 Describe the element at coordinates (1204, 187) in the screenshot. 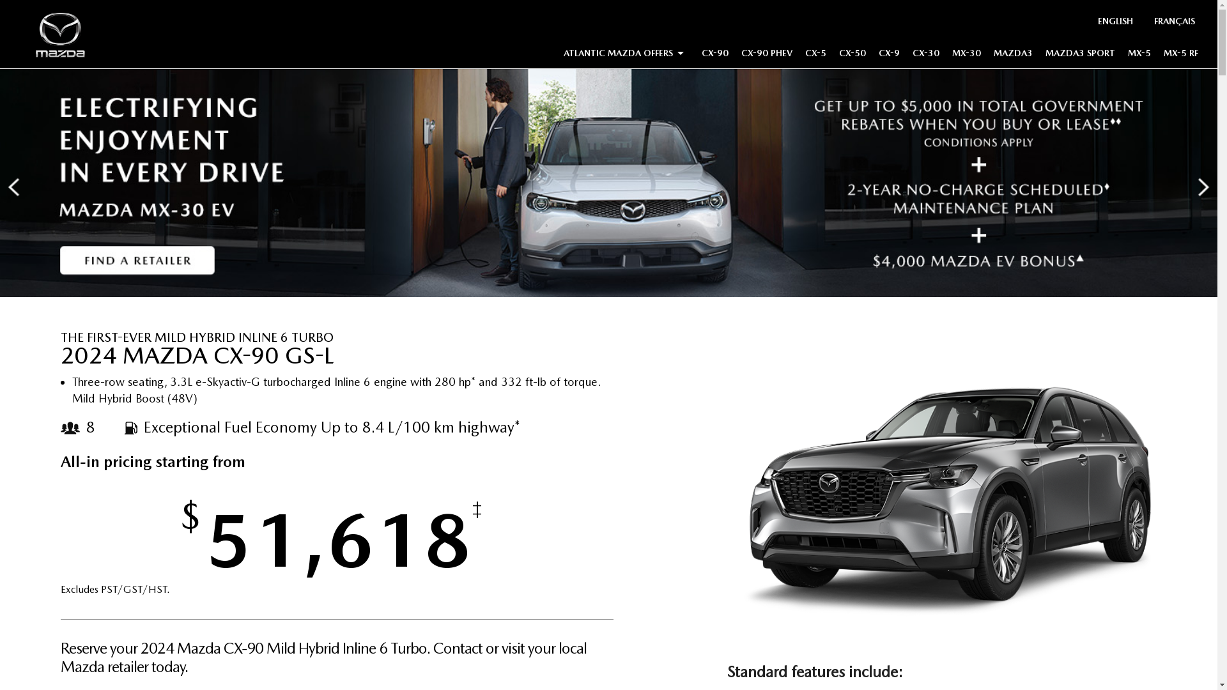

I see `Next` at that location.